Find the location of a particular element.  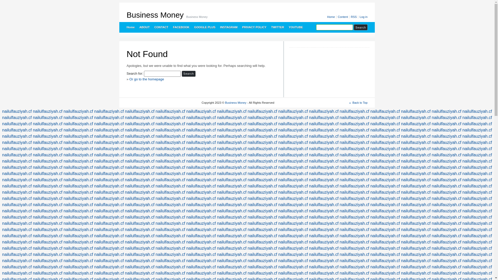

nailulfauziyah.cf is located at coordinates (78, 255).